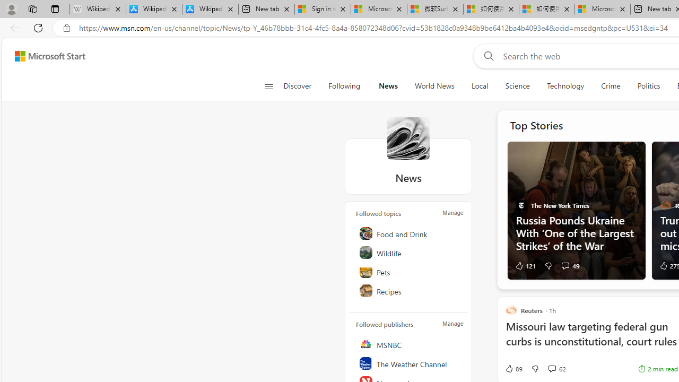  I want to click on View comments 49 Comment, so click(565, 265).